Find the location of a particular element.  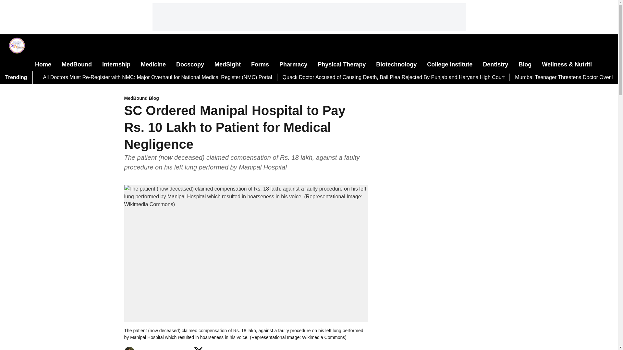

Physical Therapy is located at coordinates (342, 64).